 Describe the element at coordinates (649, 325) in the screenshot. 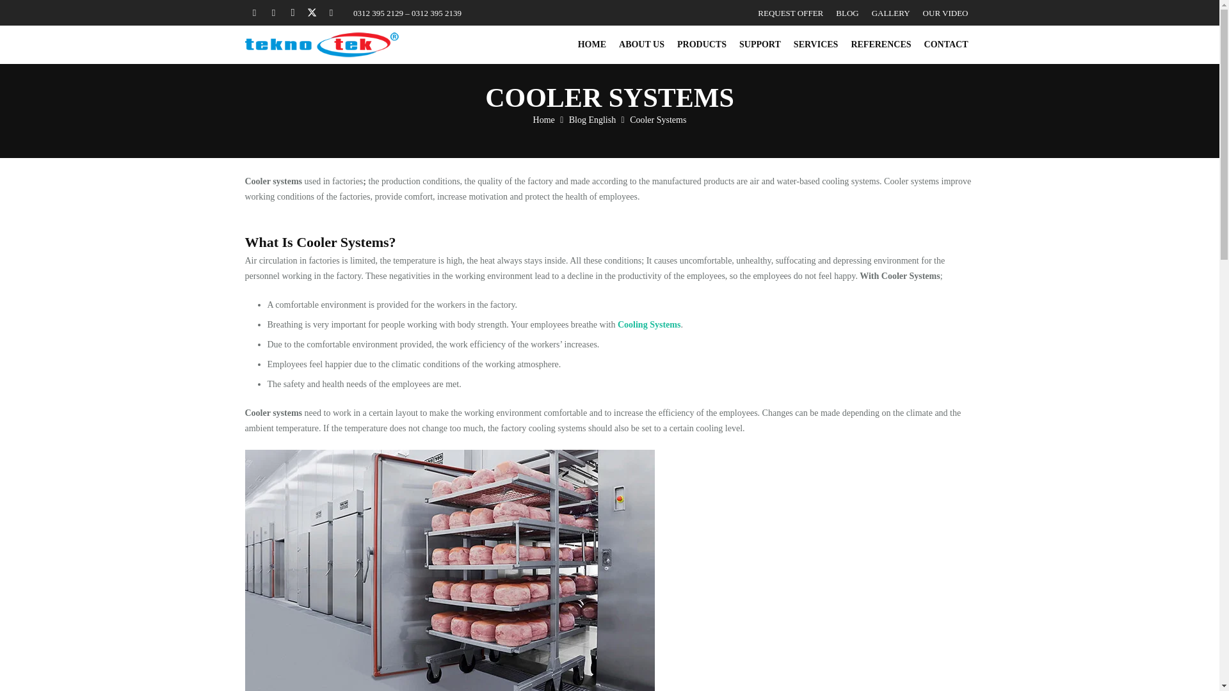

I see `Cooling Systems` at that location.